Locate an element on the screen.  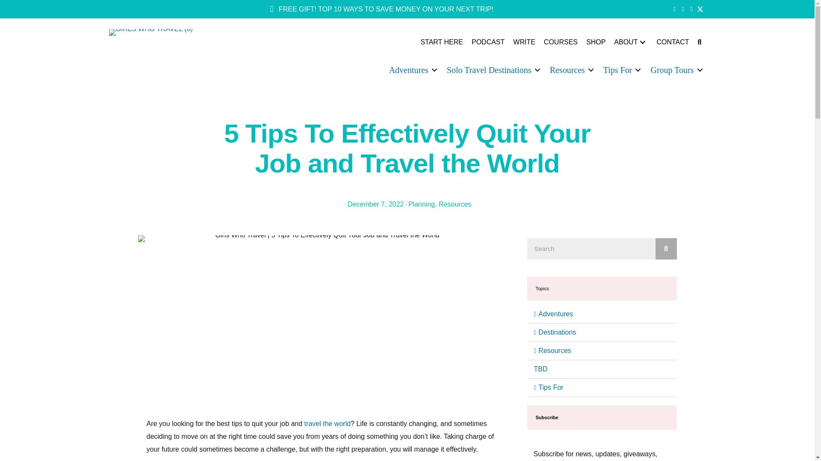
Facebook is located at coordinates (675, 9).